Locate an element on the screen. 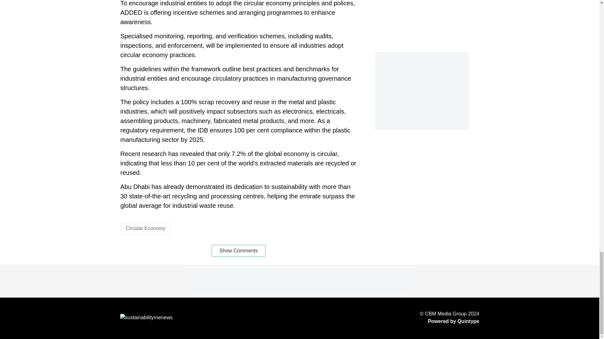 The image size is (604, 339). Show Comments is located at coordinates (238, 250).